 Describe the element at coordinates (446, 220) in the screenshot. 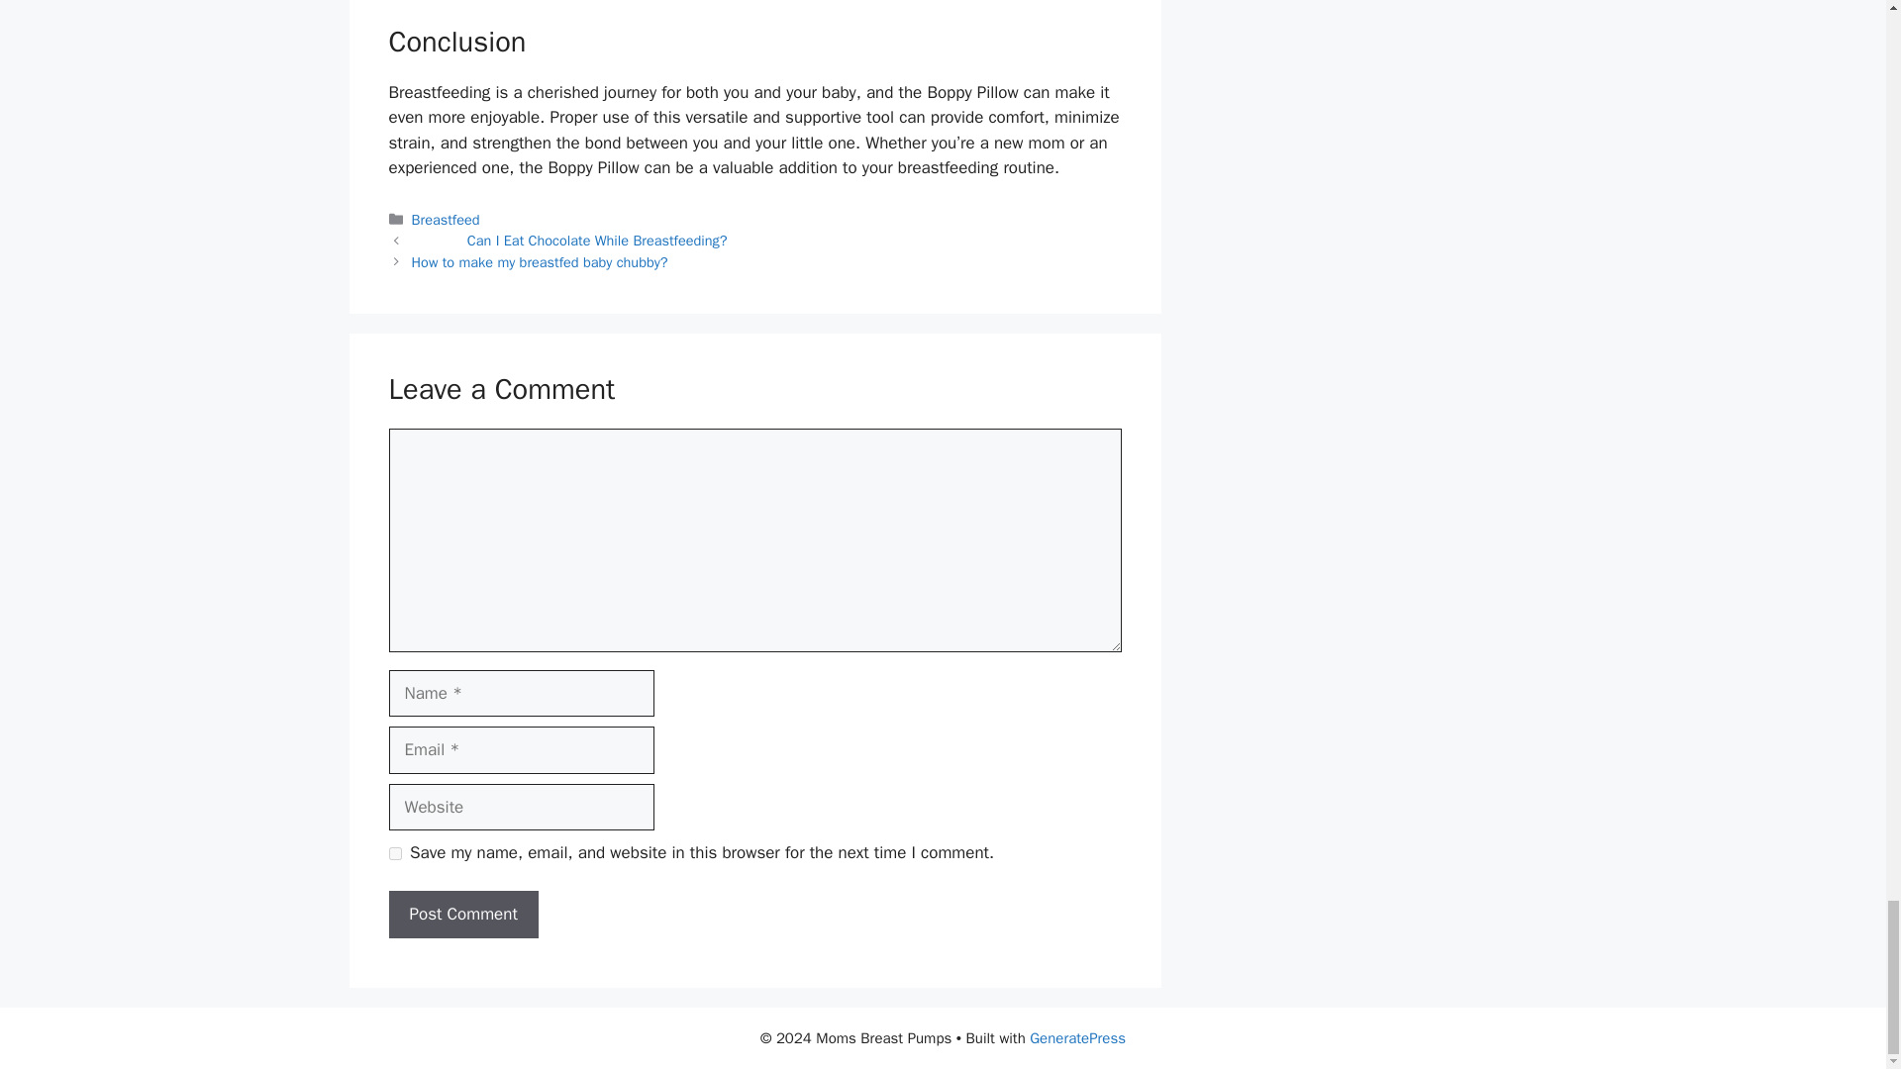

I see `Breastfeed` at that location.